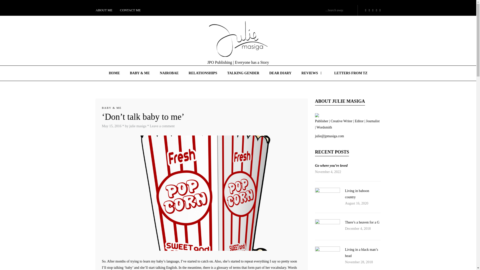 Image resolution: width=480 pixels, height=270 pixels. Describe the element at coordinates (243, 73) in the screenshot. I see `TALKING GENDER` at that location.